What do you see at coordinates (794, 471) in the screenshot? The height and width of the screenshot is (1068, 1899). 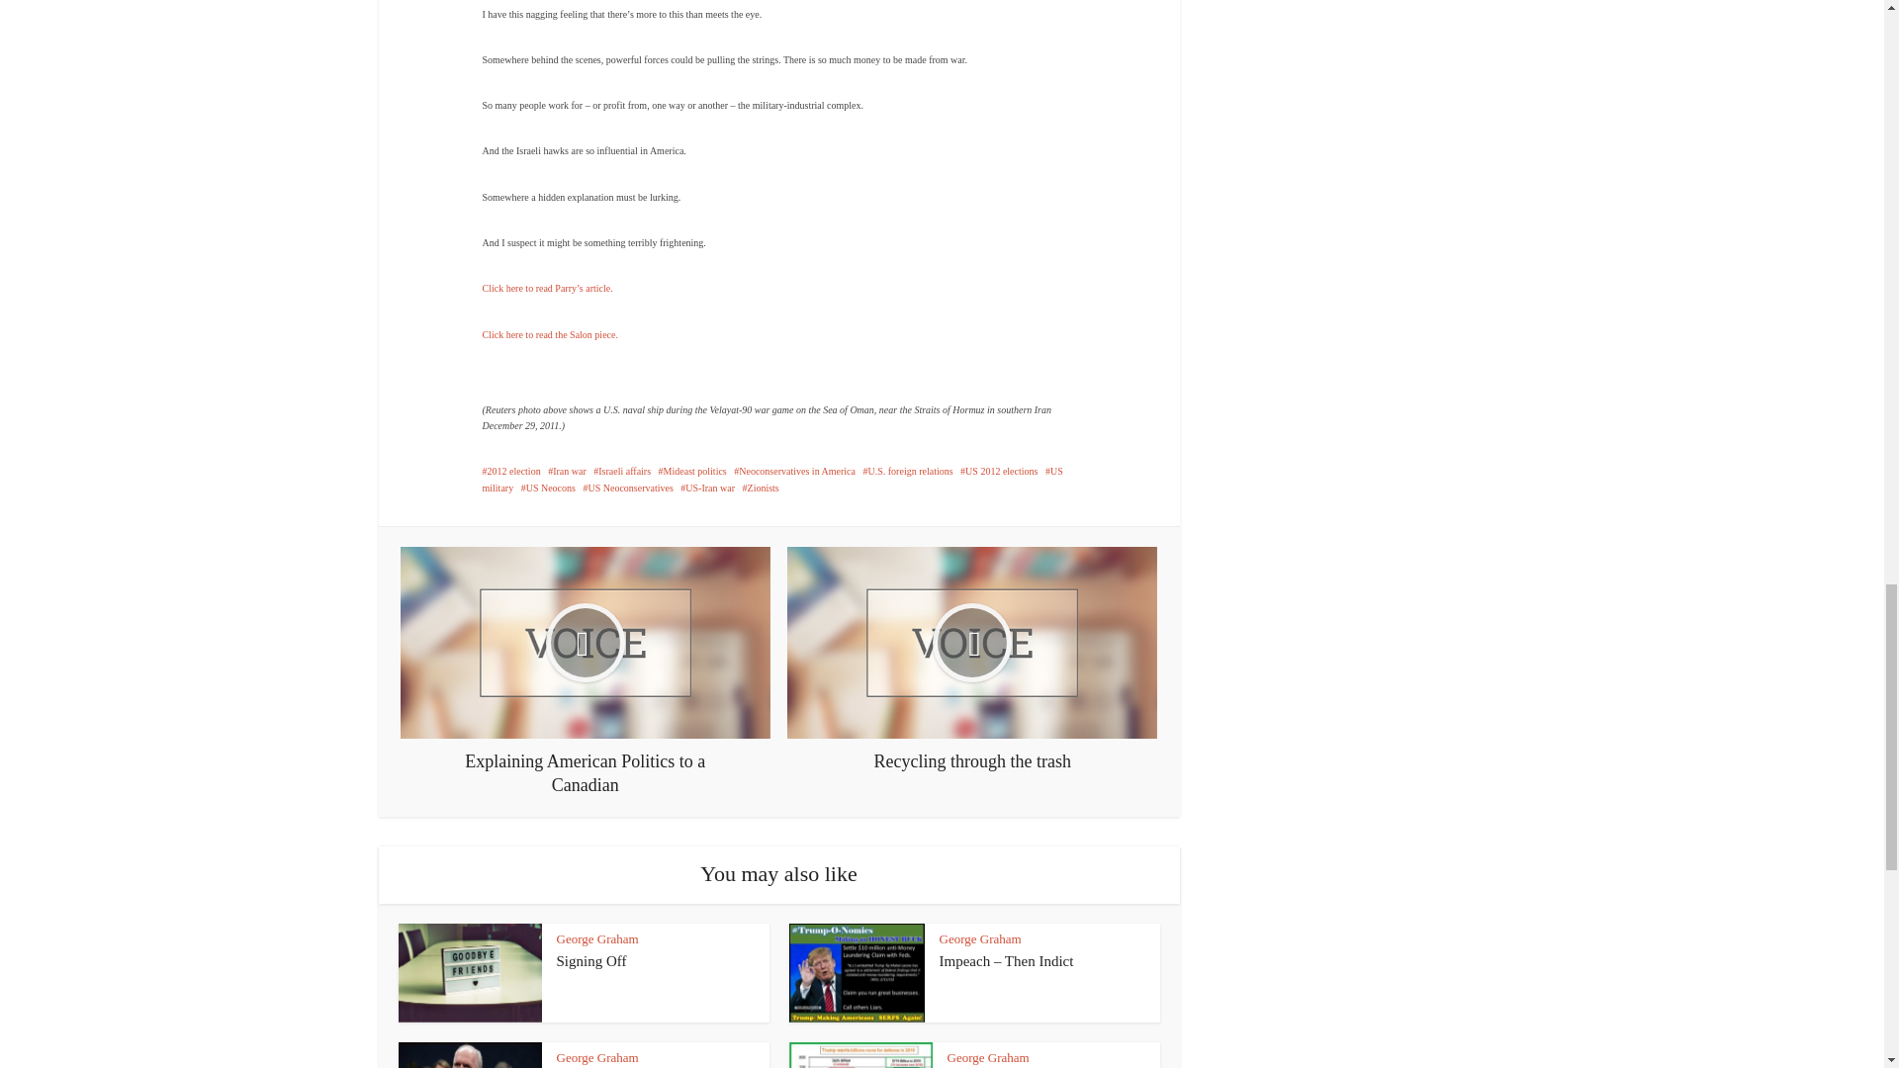 I see `Neoconservatives in America` at bounding box center [794, 471].